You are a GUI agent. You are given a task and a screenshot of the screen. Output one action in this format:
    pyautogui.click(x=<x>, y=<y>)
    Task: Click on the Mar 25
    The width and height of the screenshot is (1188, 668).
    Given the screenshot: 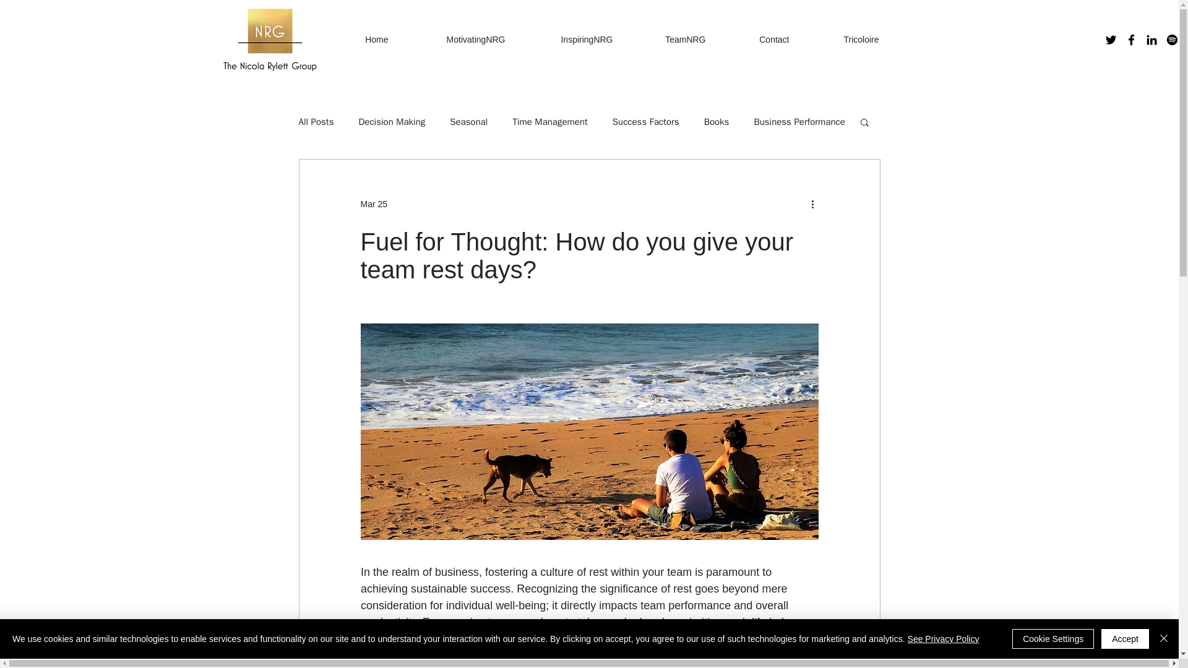 What is the action you would take?
    pyautogui.click(x=373, y=204)
    